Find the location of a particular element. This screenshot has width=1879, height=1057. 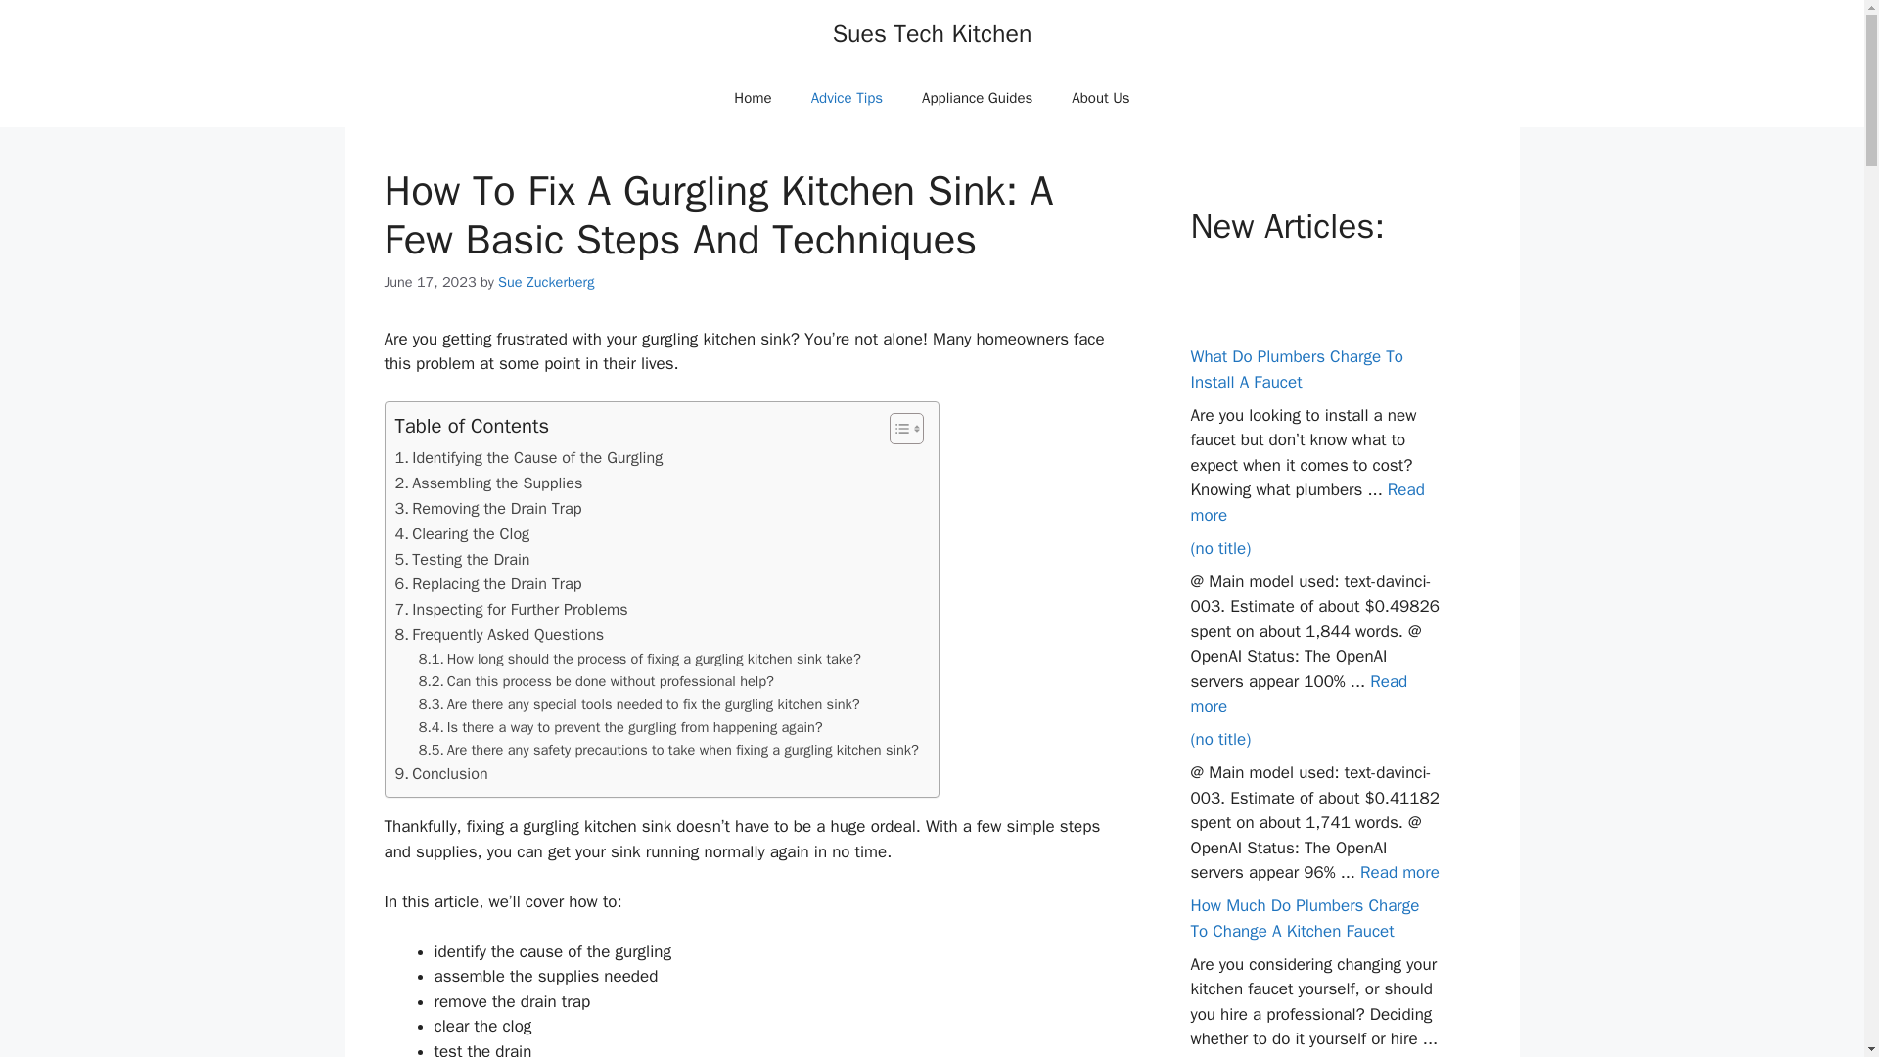

Read more is located at coordinates (1298, 694).